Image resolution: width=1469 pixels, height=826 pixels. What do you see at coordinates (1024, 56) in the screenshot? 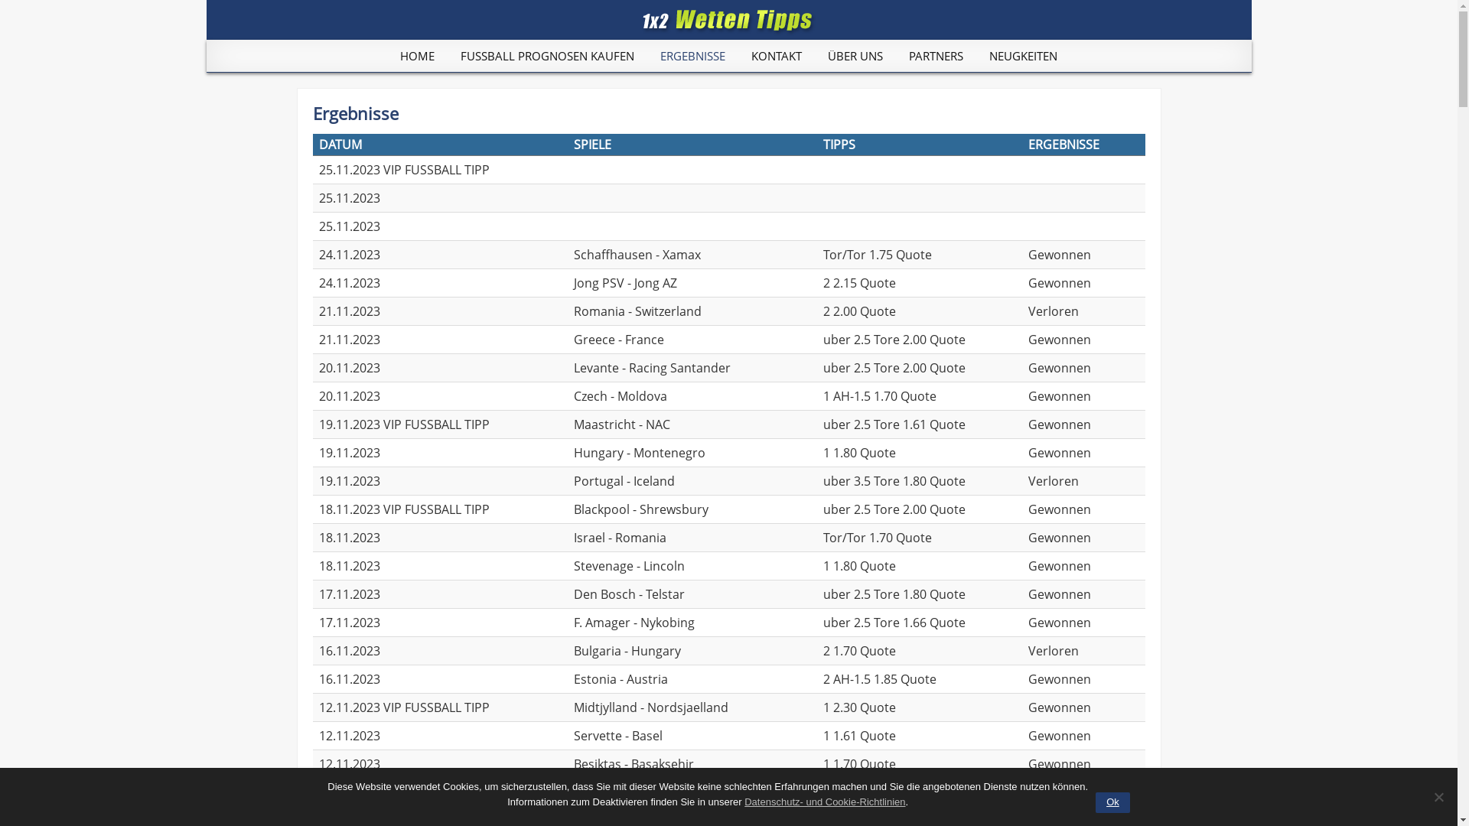
I see `NEUGKEITEN` at bounding box center [1024, 56].